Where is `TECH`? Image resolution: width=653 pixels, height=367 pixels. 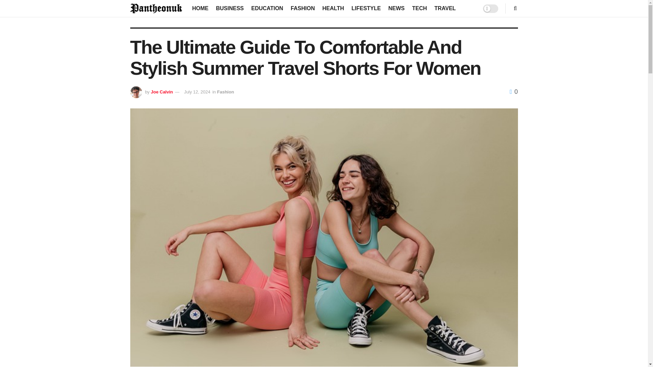
TECH is located at coordinates (419, 8).